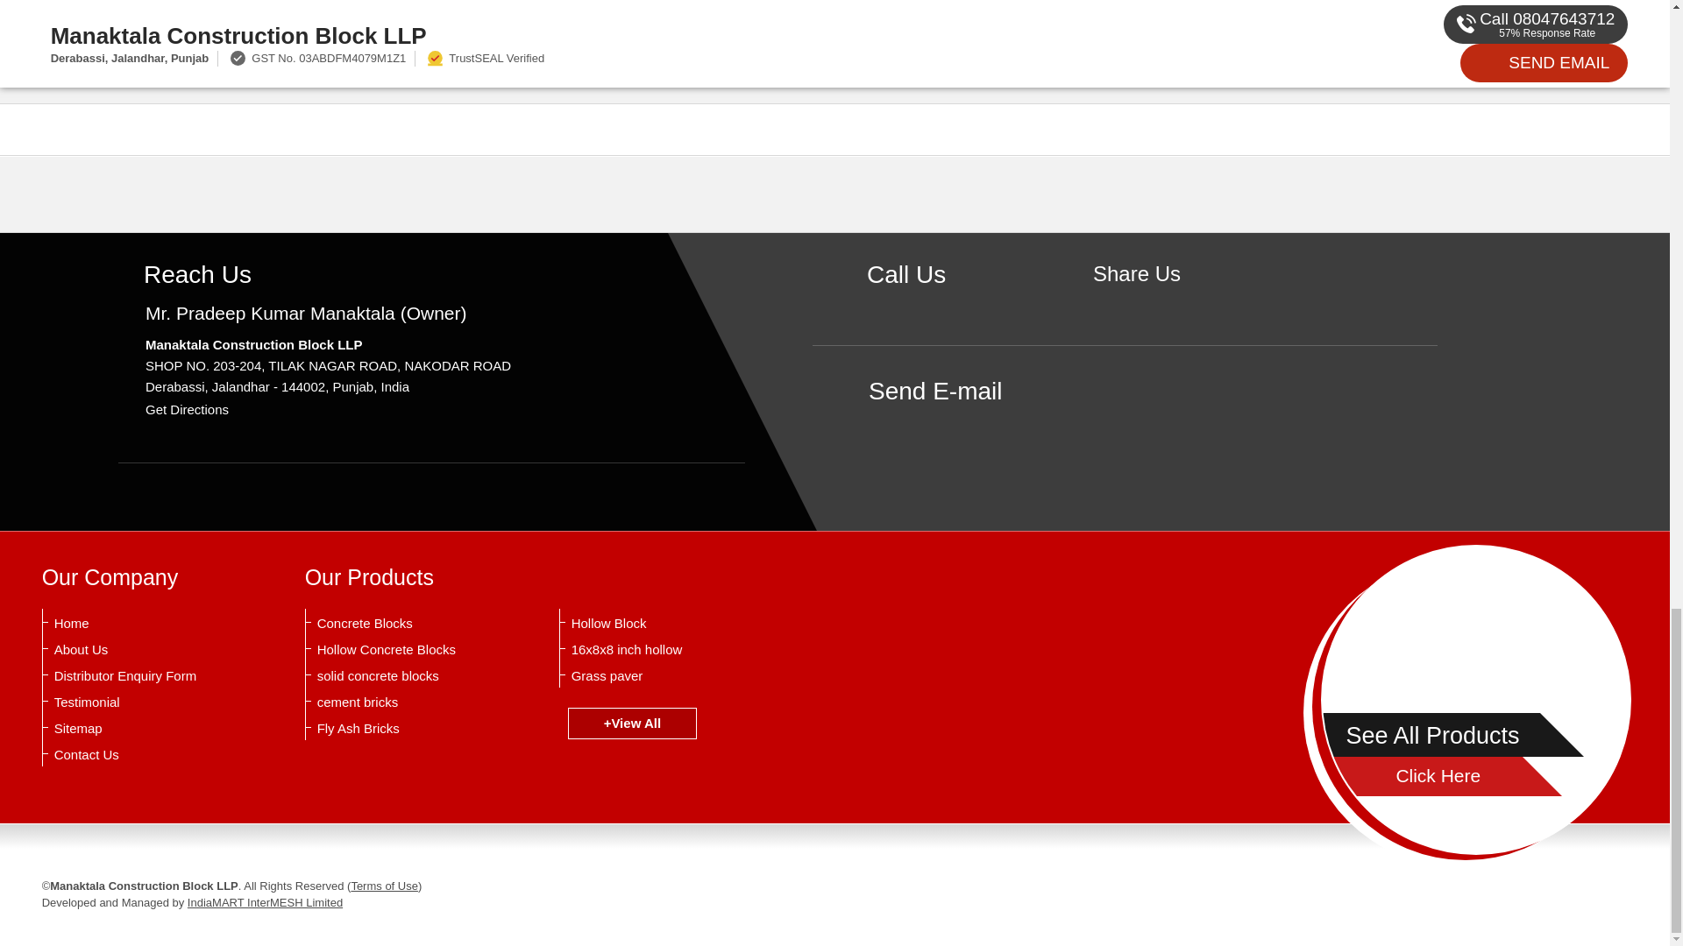 This screenshot has height=946, width=1683. I want to click on solid concrete blocks, so click(403, 676).